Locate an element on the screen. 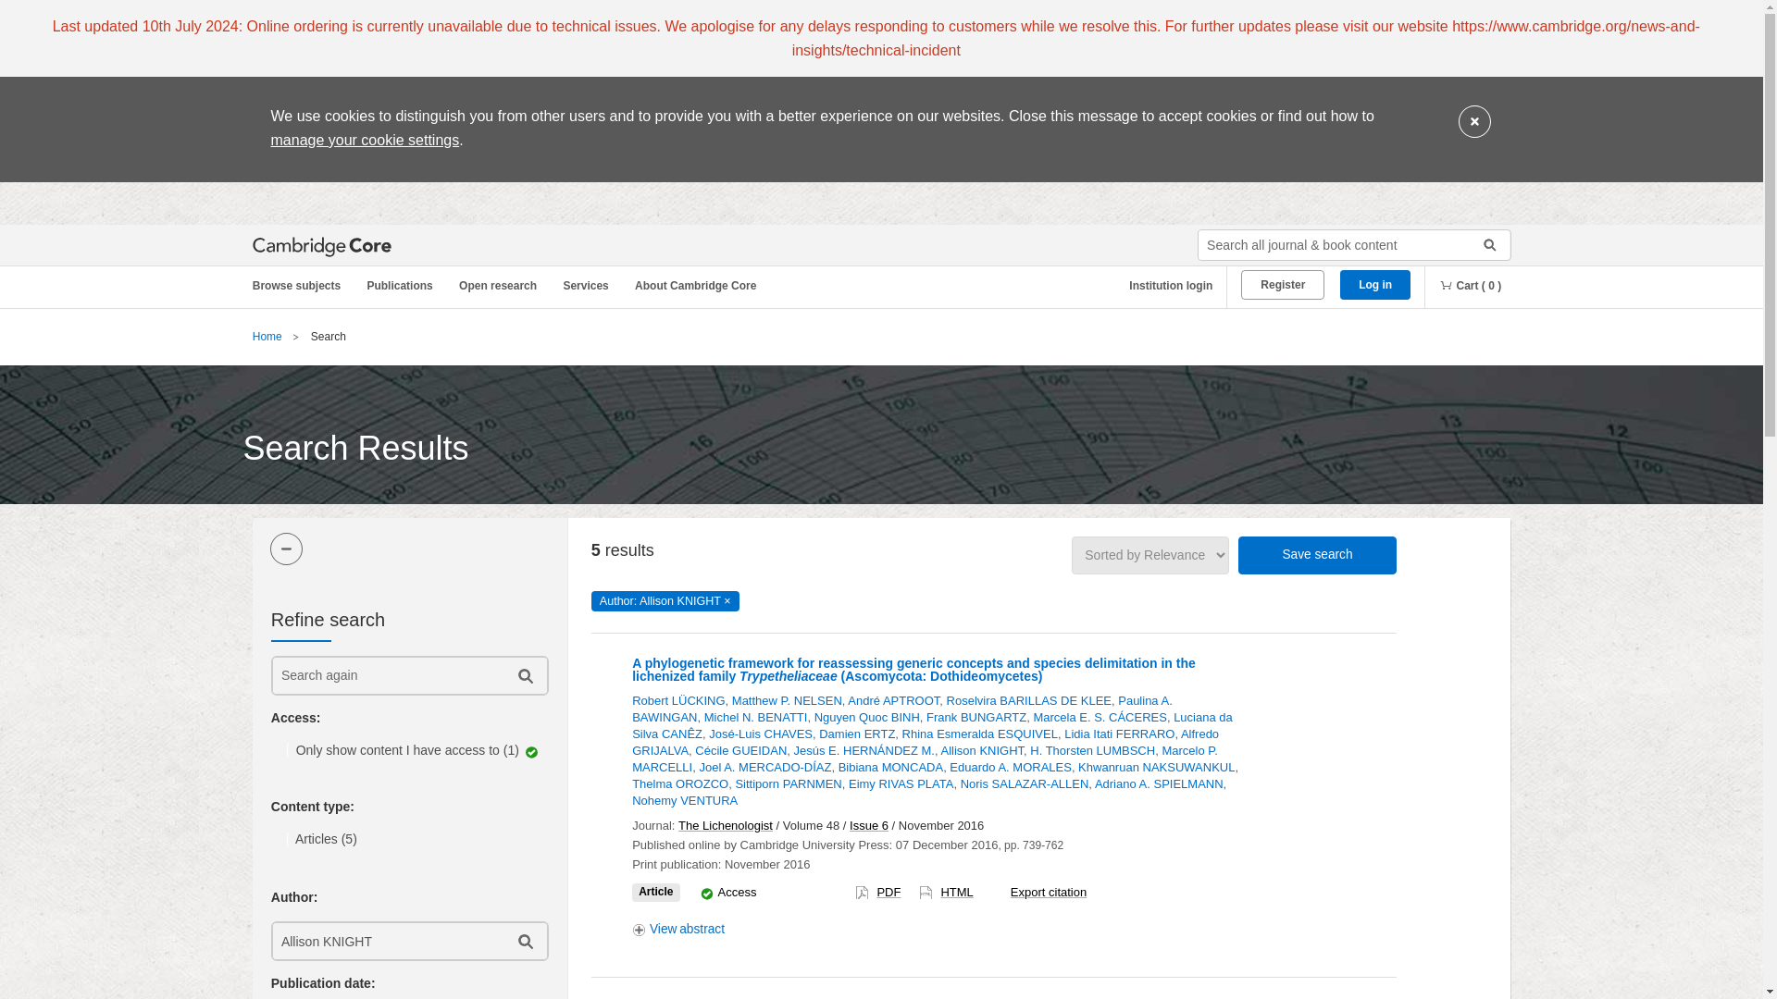 This screenshot has height=999, width=1777. Publications is located at coordinates (403, 286).